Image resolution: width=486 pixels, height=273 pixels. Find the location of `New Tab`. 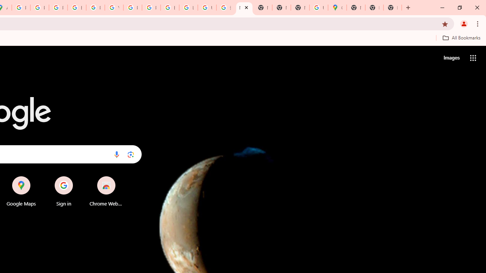

New Tab is located at coordinates (245, 8).